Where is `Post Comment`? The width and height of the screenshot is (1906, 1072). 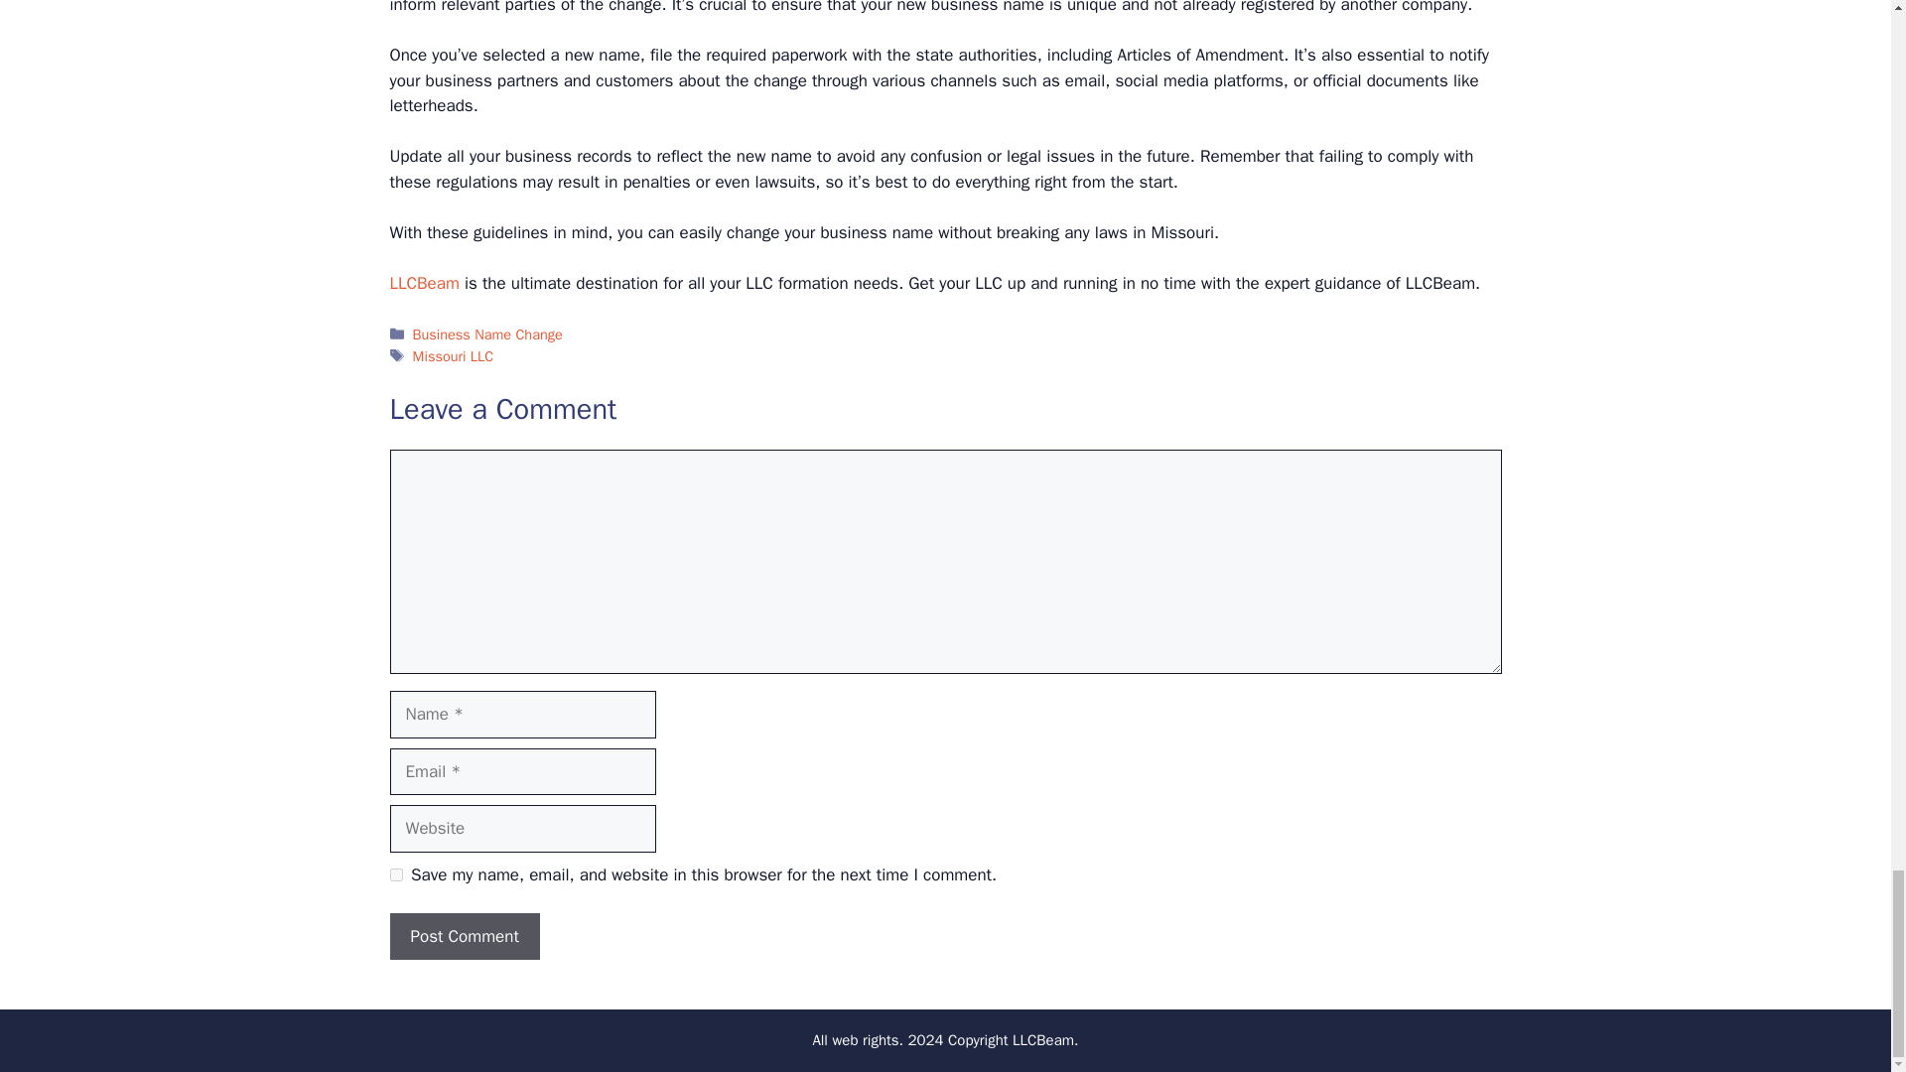
Post Comment is located at coordinates (464, 937).